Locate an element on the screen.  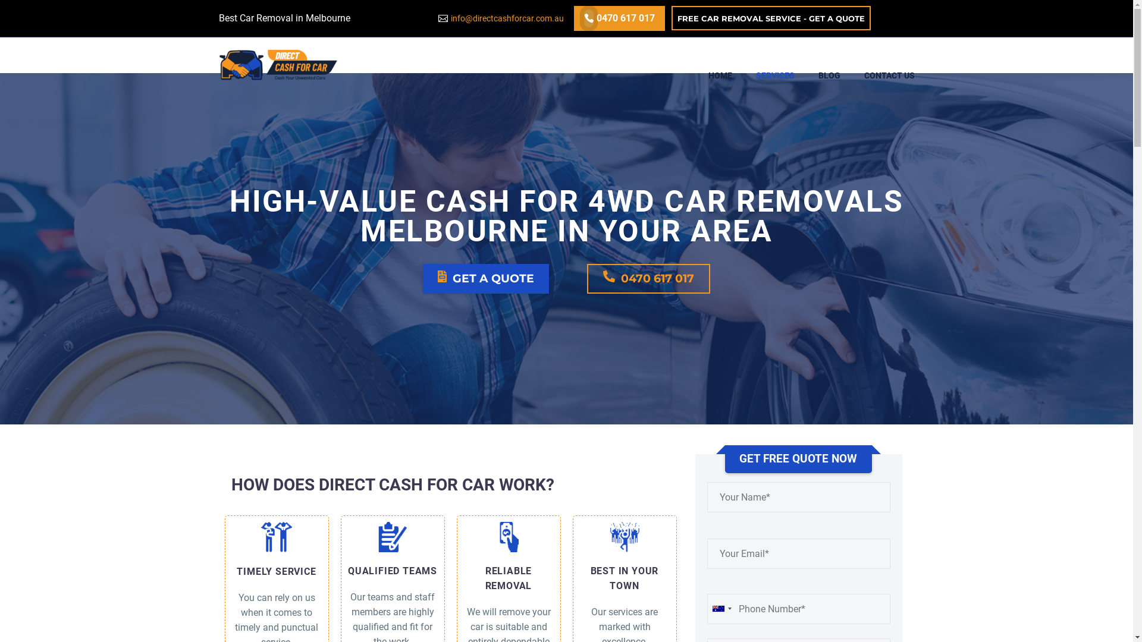
FREE CAR REMOVAL SERVICE - GET A QUOTE is located at coordinates (771, 18).